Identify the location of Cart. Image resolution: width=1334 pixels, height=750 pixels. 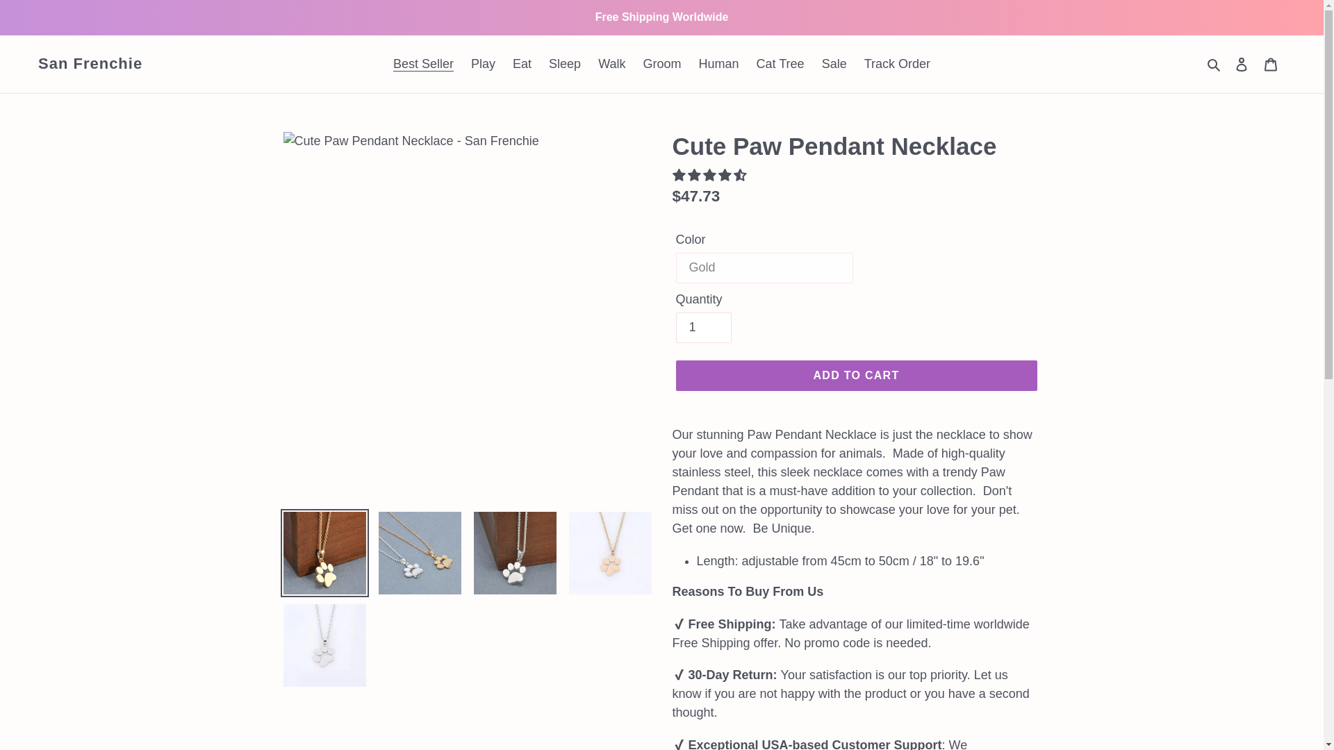
(1271, 64).